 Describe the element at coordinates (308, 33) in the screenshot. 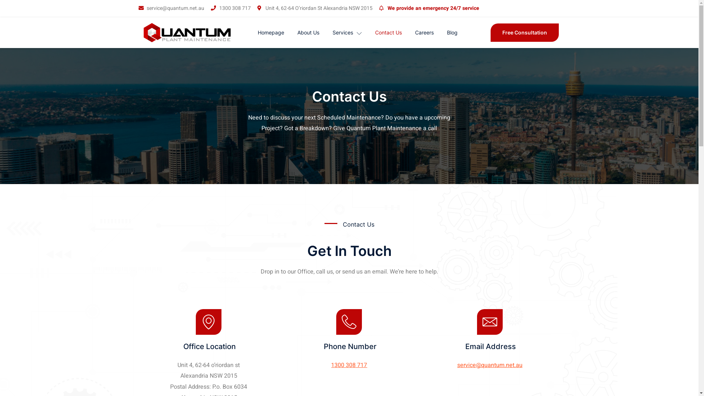

I see `About Us` at that location.